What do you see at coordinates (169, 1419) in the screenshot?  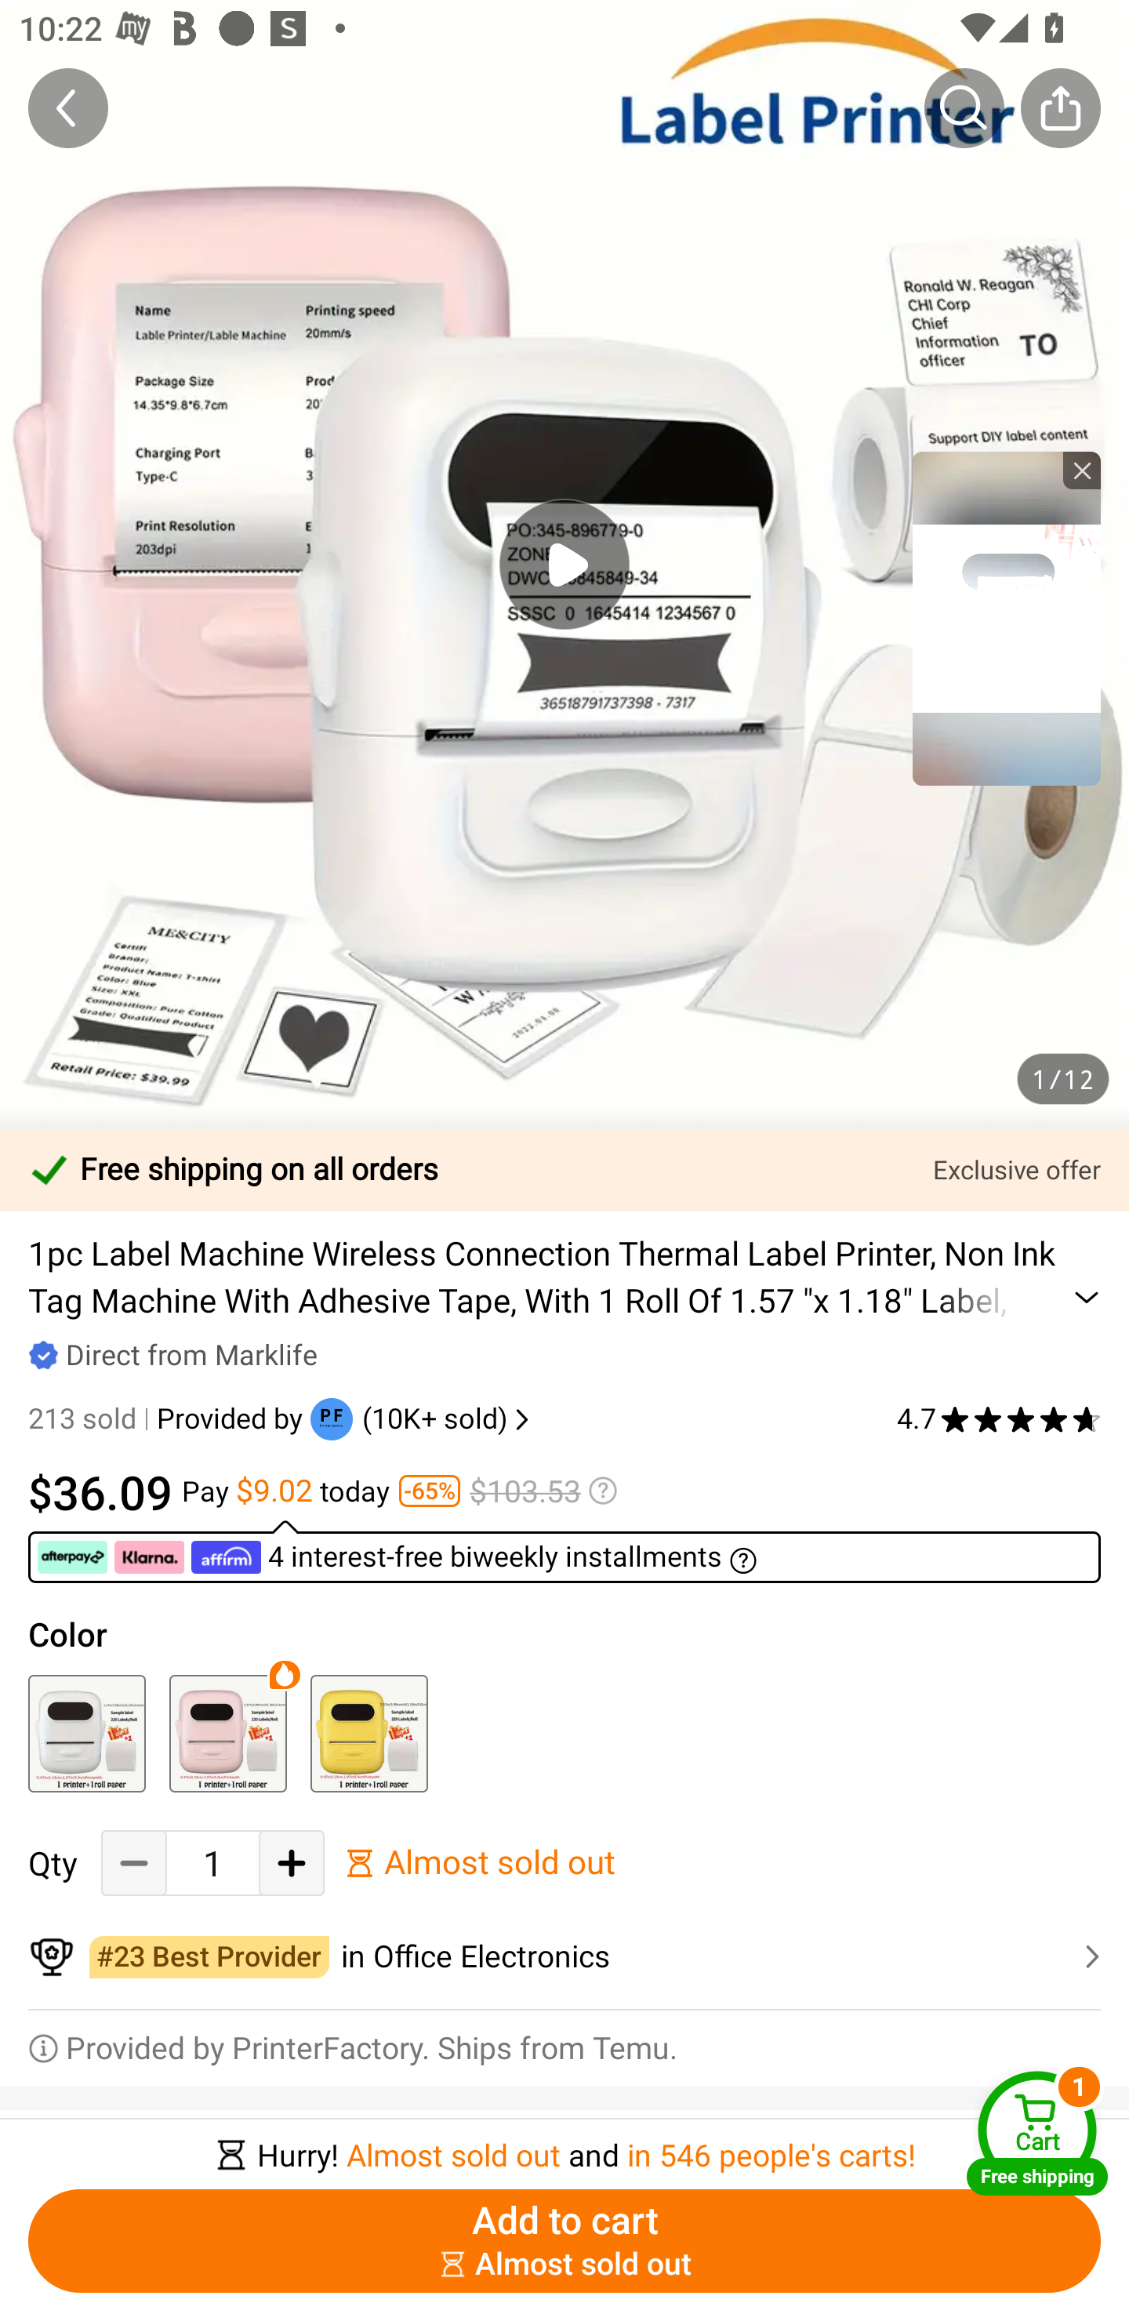 I see `213 sold Provided by ` at bounding box center [169, 1419].